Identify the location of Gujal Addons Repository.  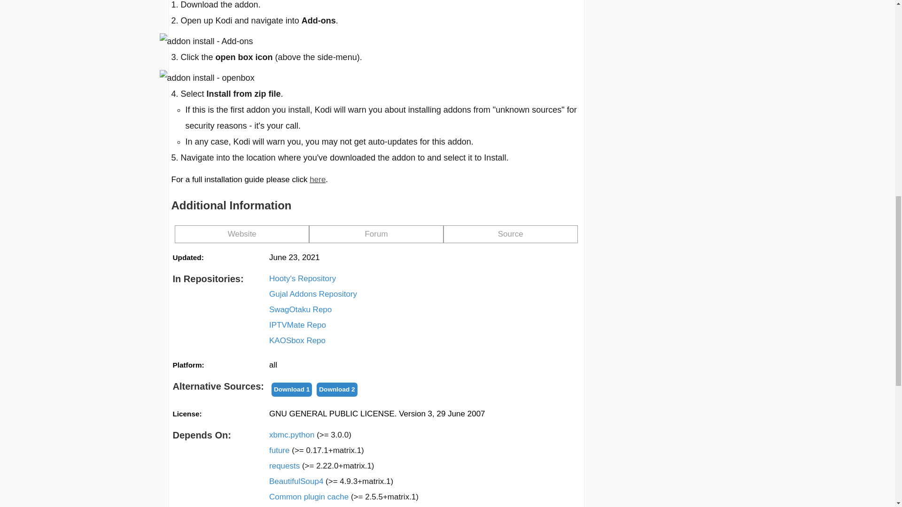
(313, 294).